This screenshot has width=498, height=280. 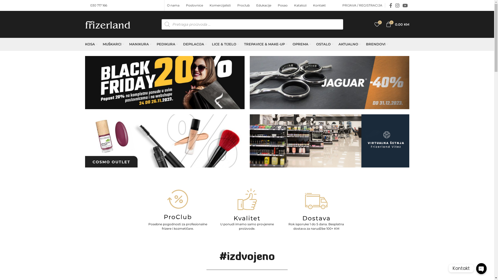 What do you see at coordinates (320, 5) in the screenshot?
I see `Kontakt` at bounding box center [320, 5].